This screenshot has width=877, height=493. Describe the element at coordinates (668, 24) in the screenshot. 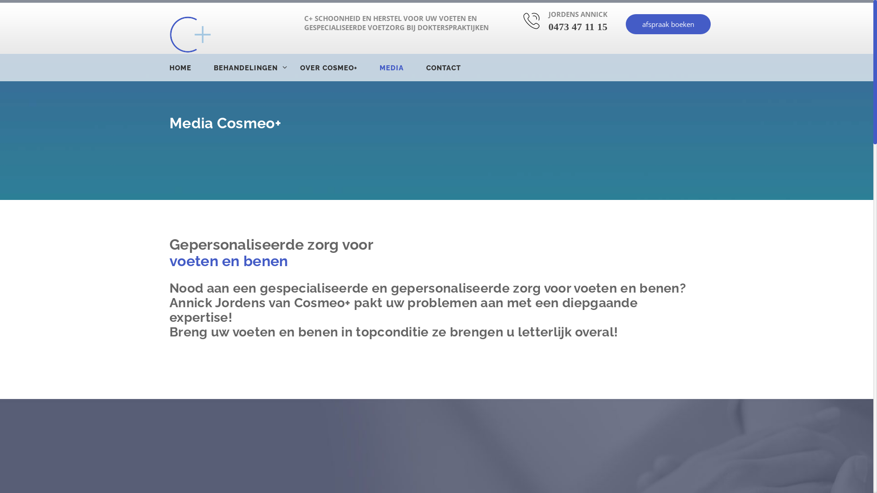

I see `afspraak boeken` at that location.